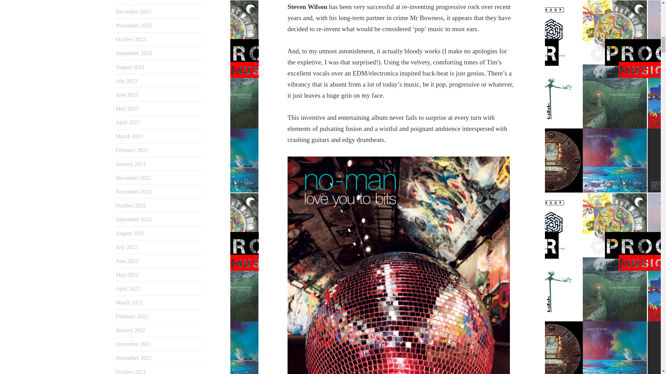  What do you see at coordinates (130, 66) in the screenshot?
I see `August 2023` at bounding box center [130, 66].